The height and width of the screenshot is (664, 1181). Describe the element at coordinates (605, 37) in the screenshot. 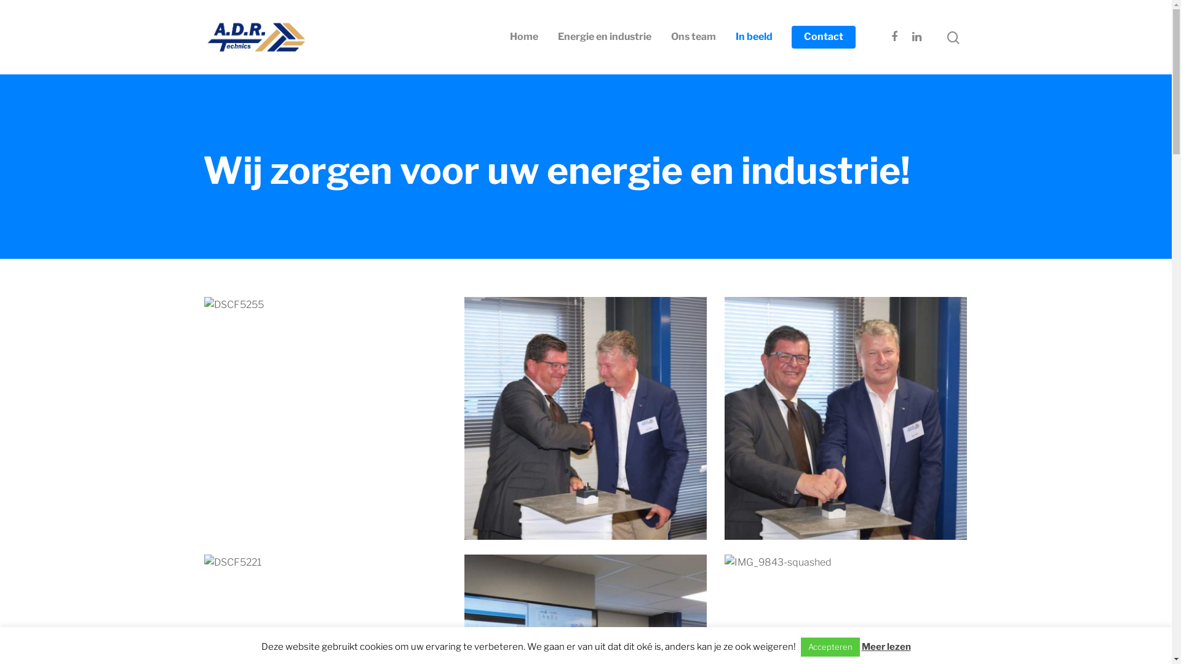

I see `Energie en industrie` at that location.